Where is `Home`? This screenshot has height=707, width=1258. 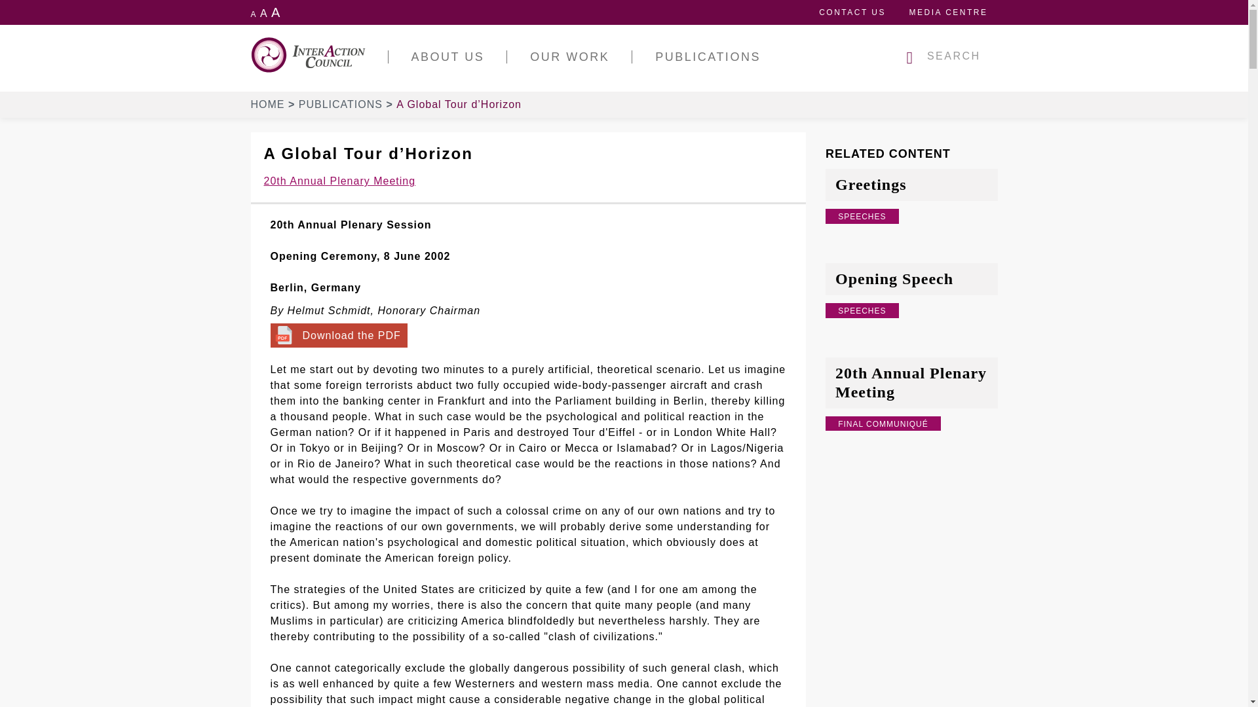
Home is located at coordinates (318, 55).